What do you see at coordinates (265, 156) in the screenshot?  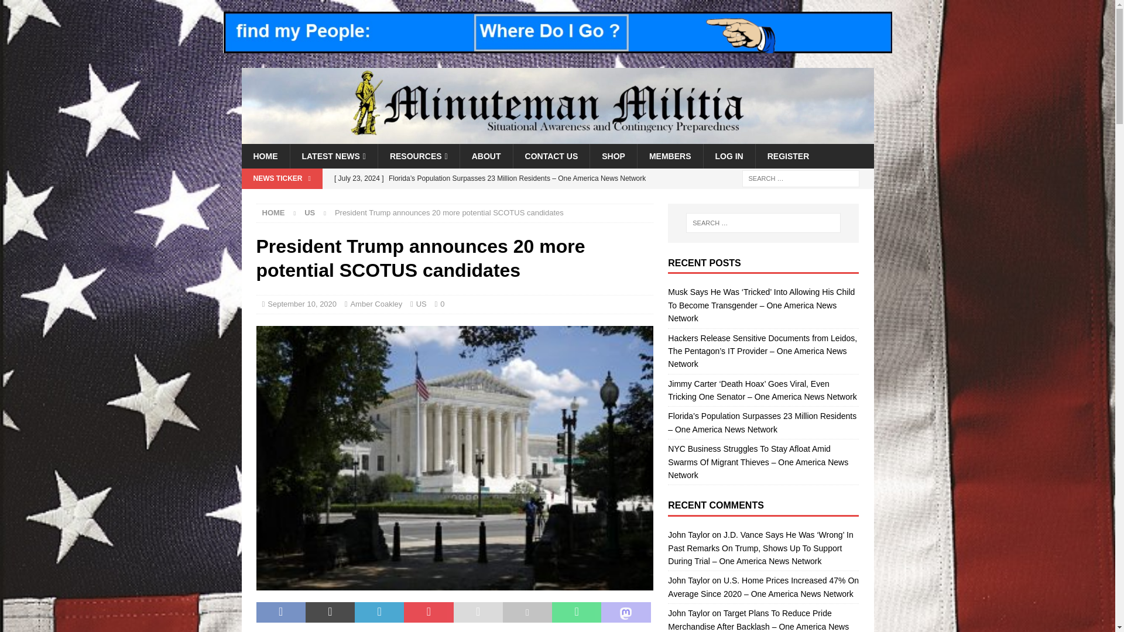 I see `HOME` at bounding box center [265, 156].